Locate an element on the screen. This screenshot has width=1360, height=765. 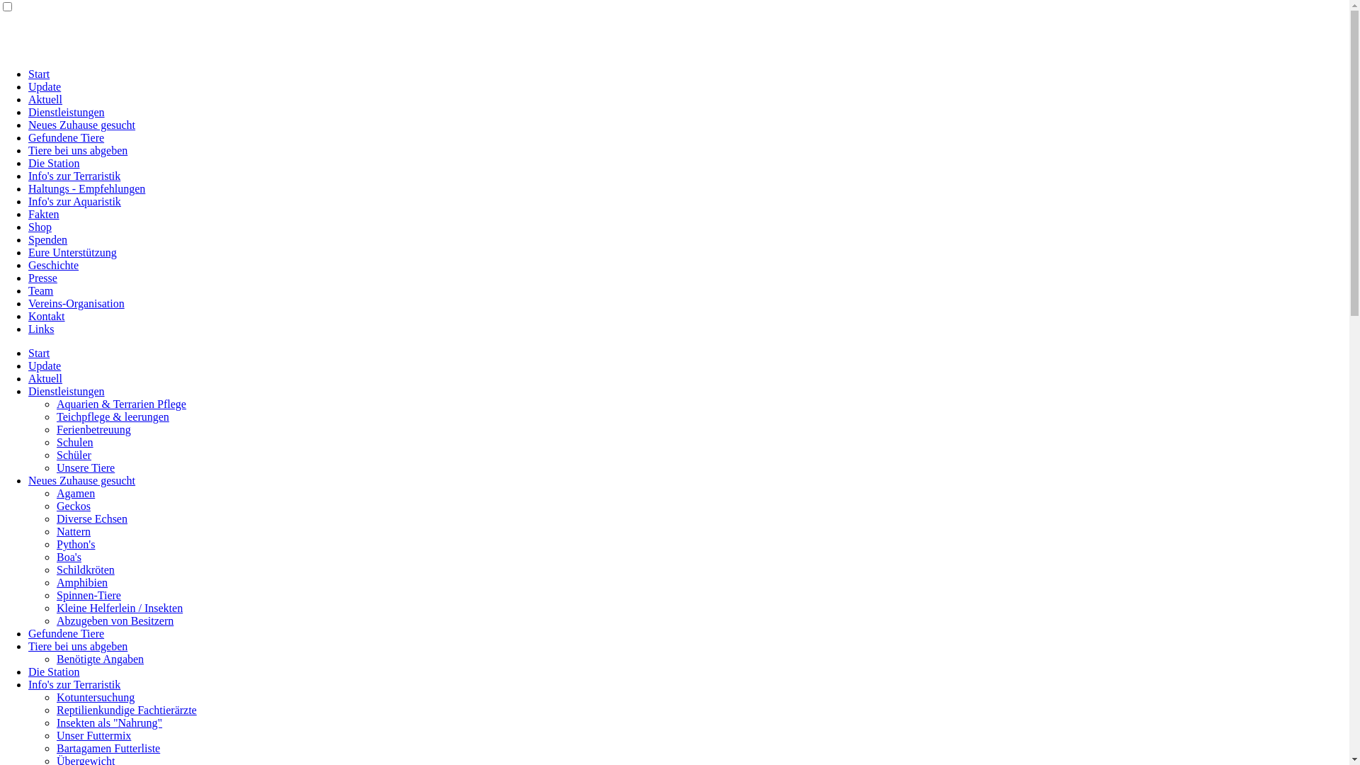
Links is located at coordinates (41, 329).